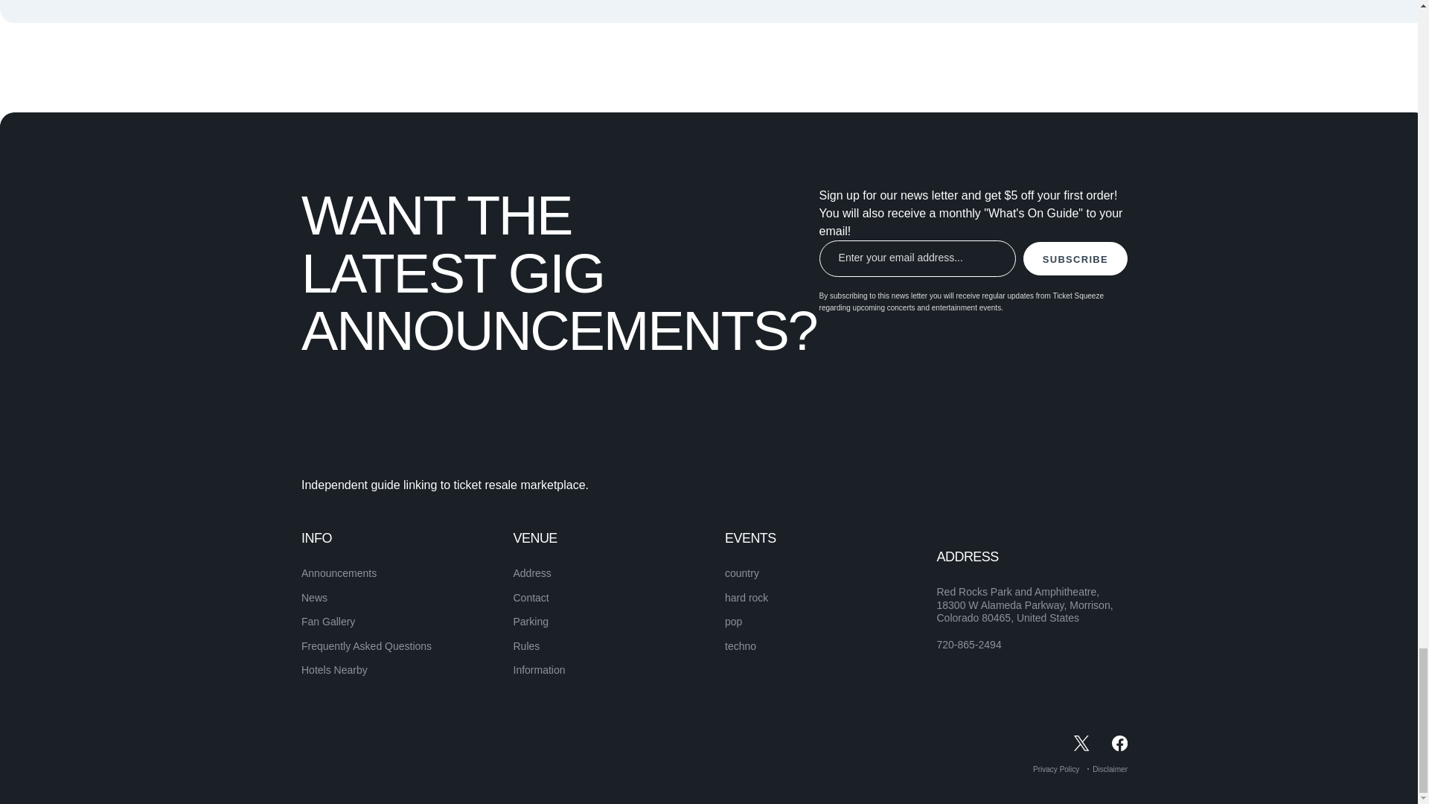 The height and width of the screenshot is (804, 1429). What do you see at coordinates (968, 645) in the screenshot?
I see `720-865-2494` at bounding box center [968, 645].